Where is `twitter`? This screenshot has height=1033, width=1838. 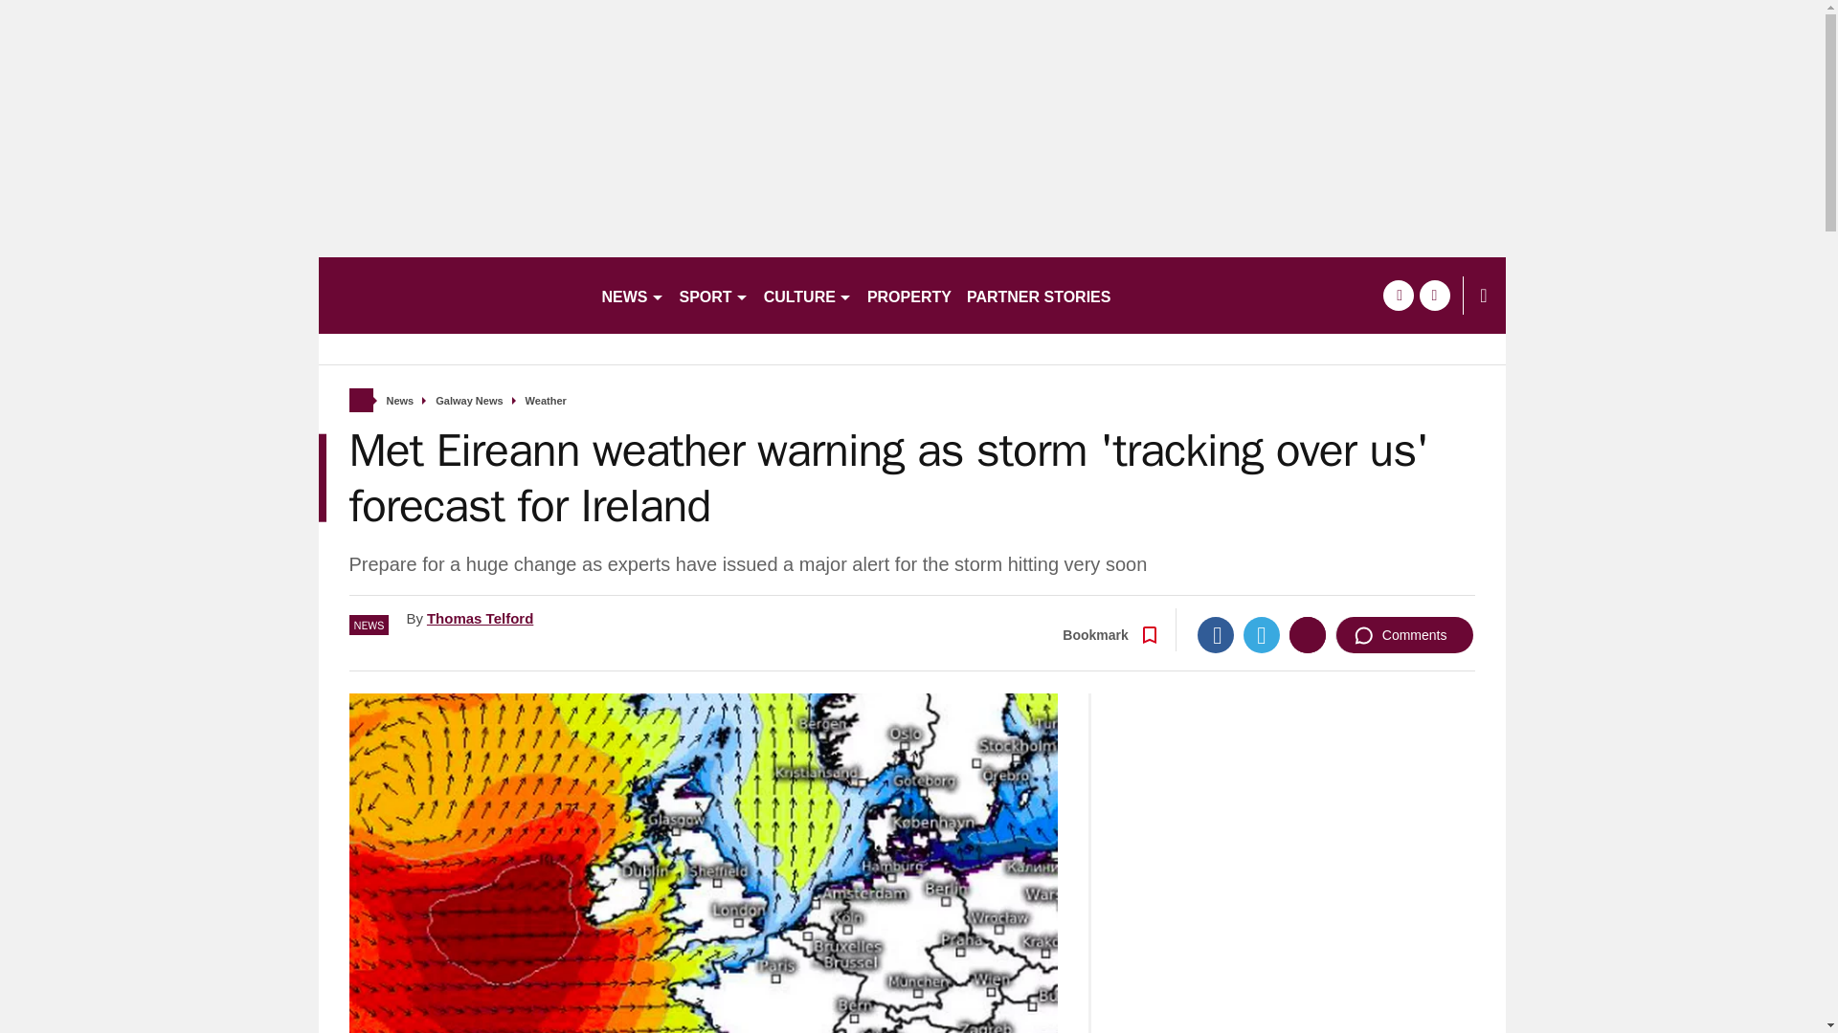
twitter is located at coordinates (1434, 295).